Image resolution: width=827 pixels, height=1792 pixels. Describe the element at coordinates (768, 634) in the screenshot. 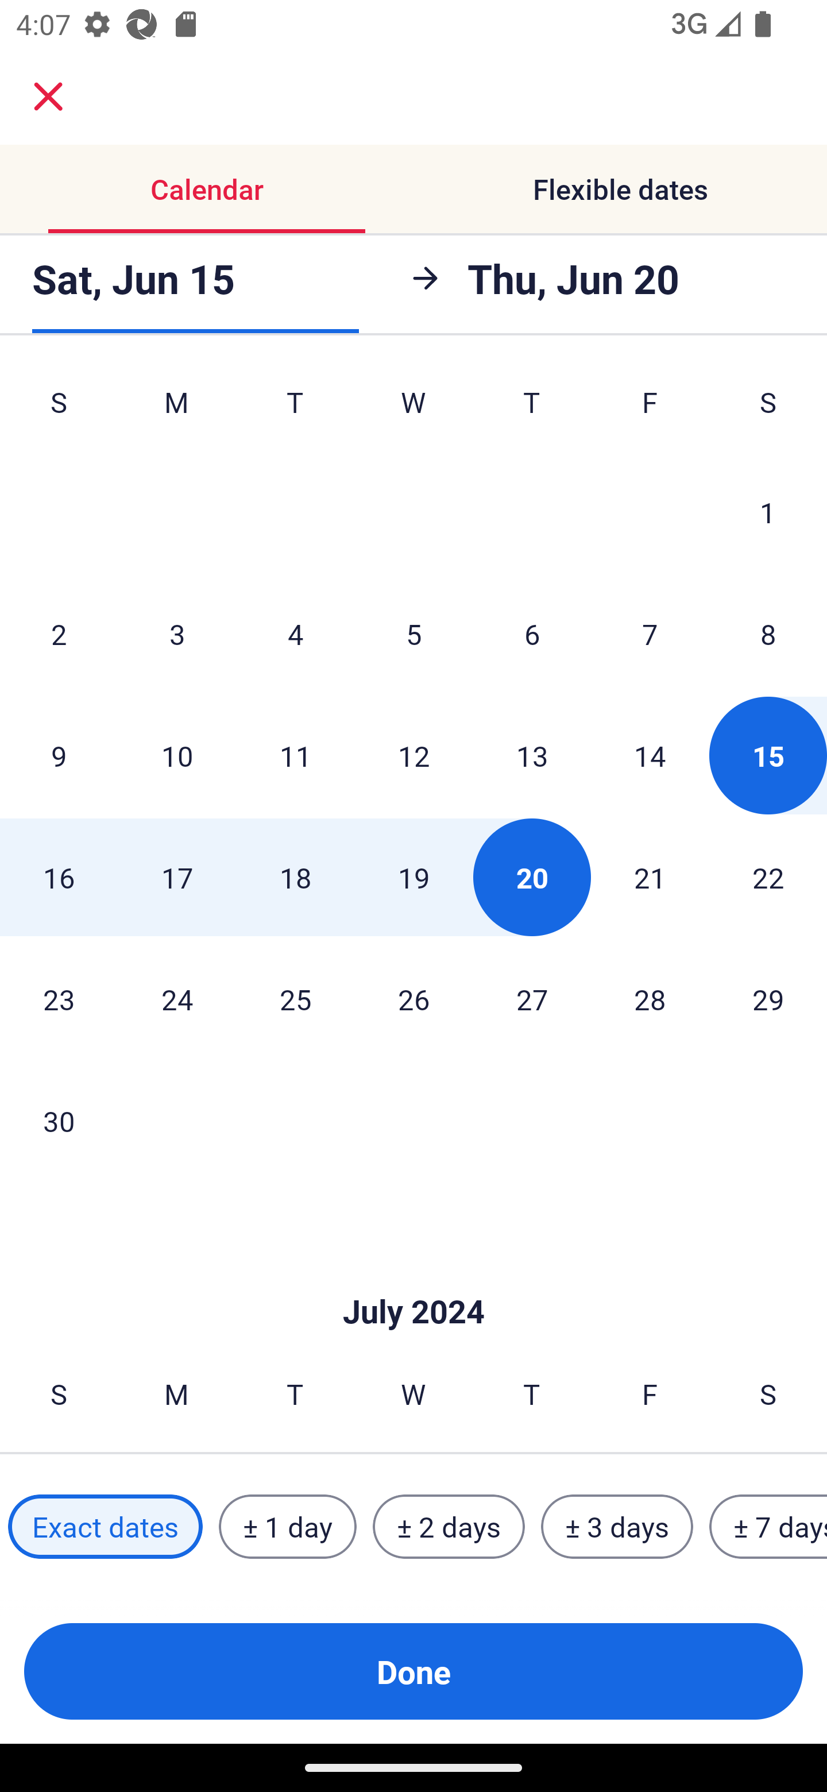

I see `8 Saturday, June 8, 2024` at that location.